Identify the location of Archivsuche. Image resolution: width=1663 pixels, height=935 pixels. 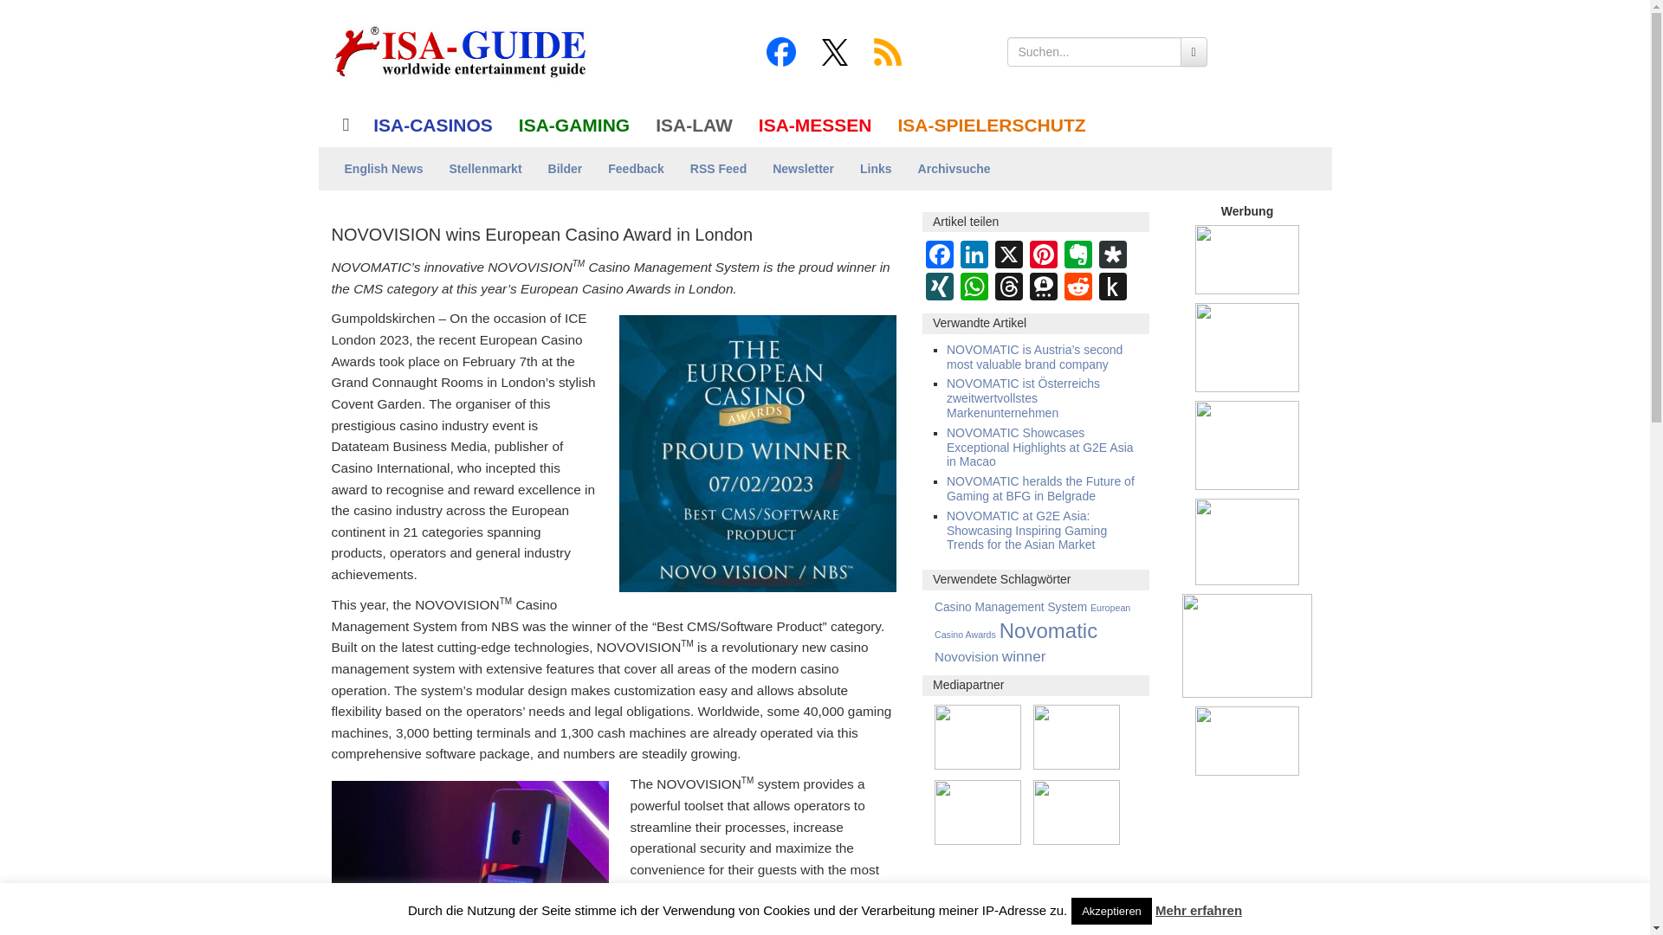
(954, 168).